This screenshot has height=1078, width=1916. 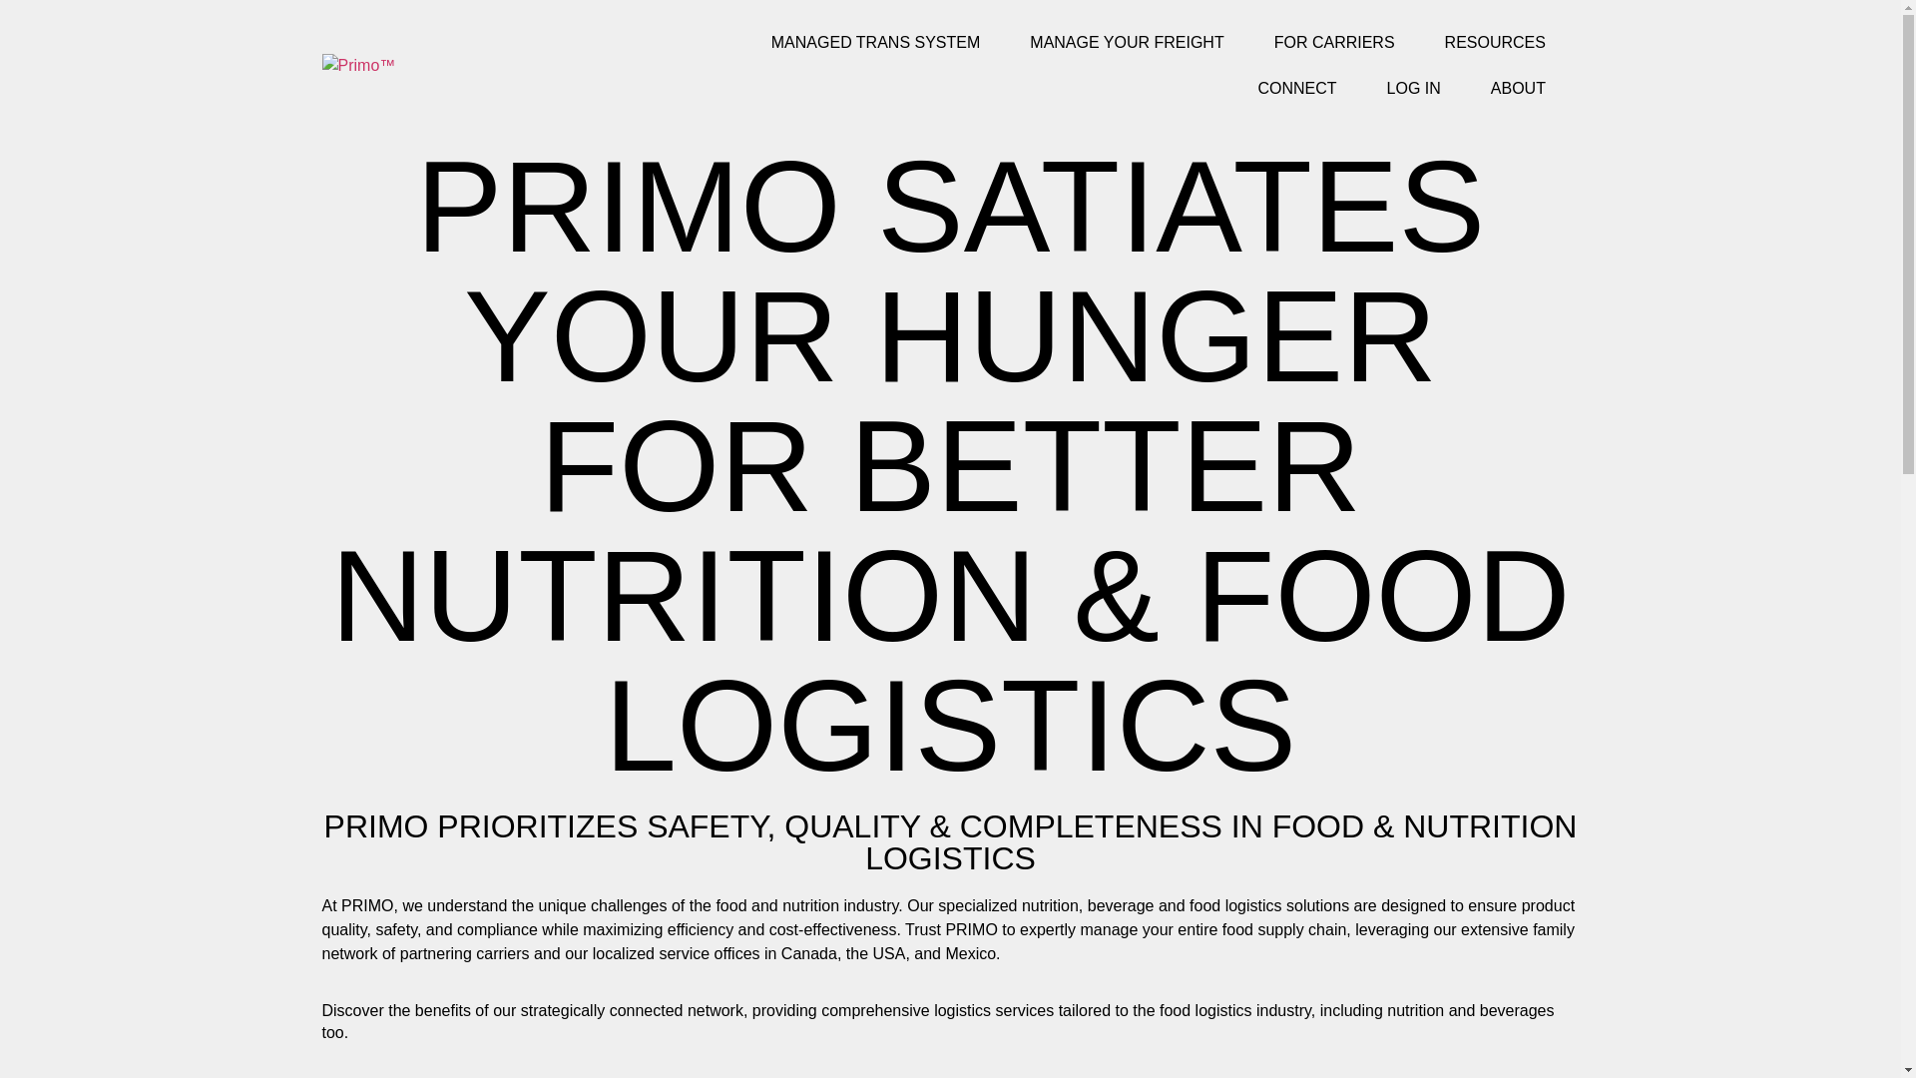 What do you see at coordinates (1333, 42) in the screenshot?
I see `FOR CARRIERS` at bounding box center [1333, 42].